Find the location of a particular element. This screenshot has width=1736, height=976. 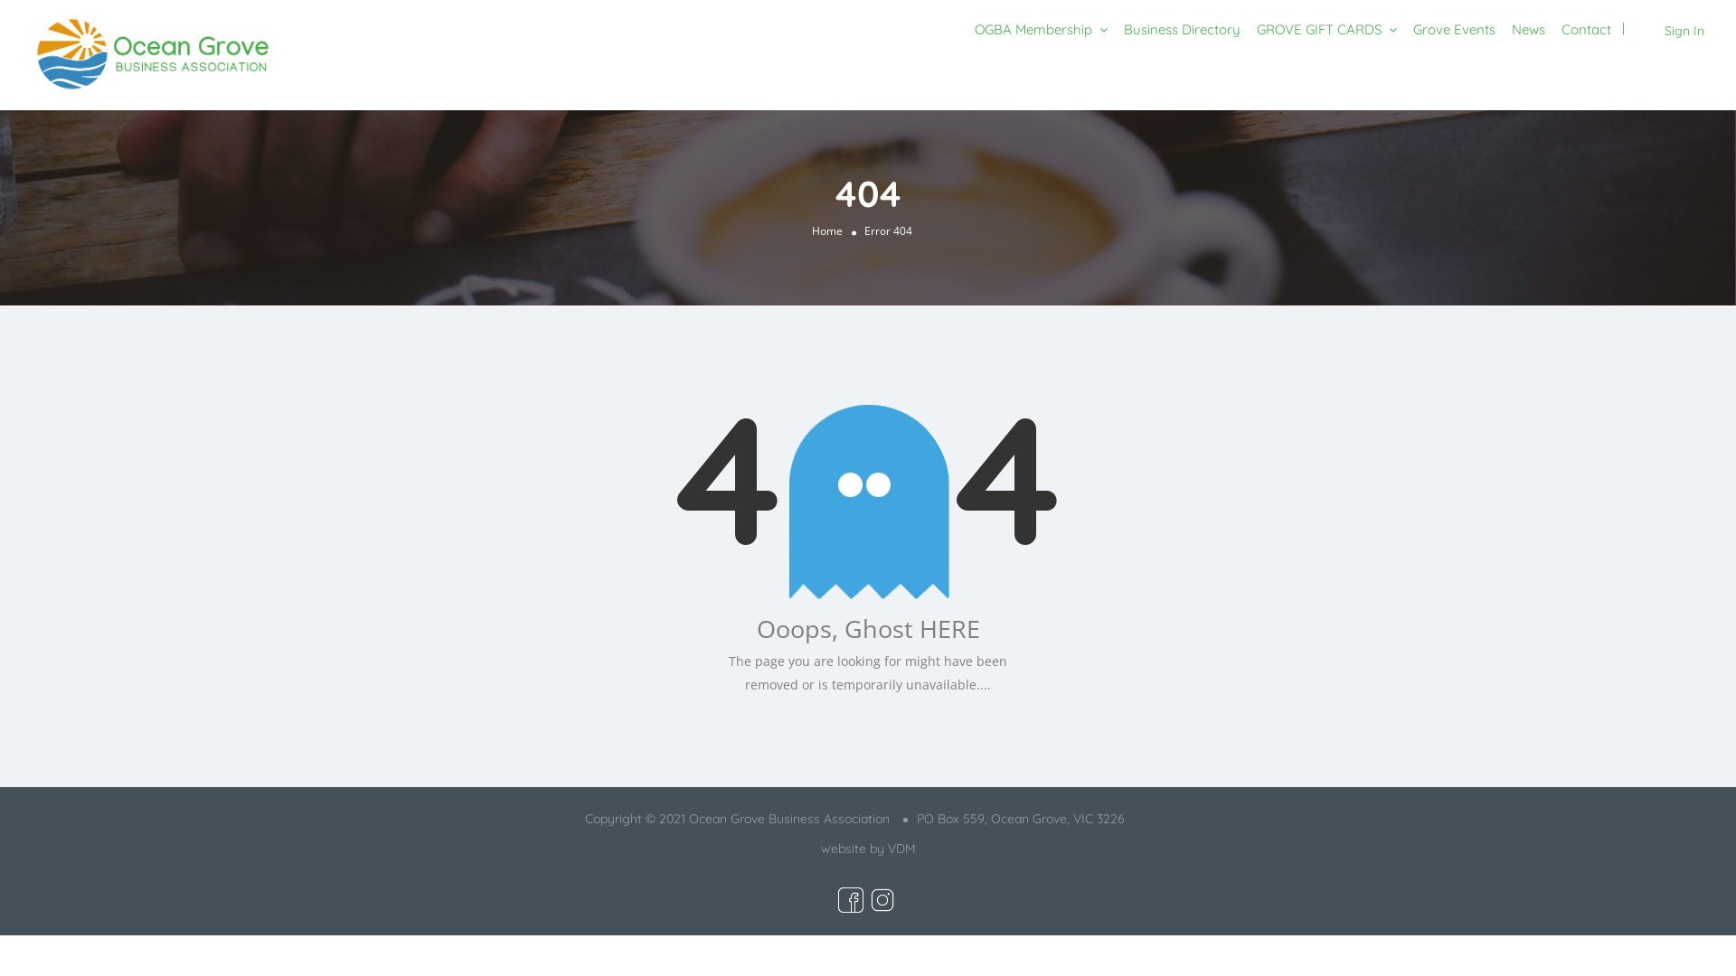

GROVE GIFT CARDS is located at coordinates (1319, 29).